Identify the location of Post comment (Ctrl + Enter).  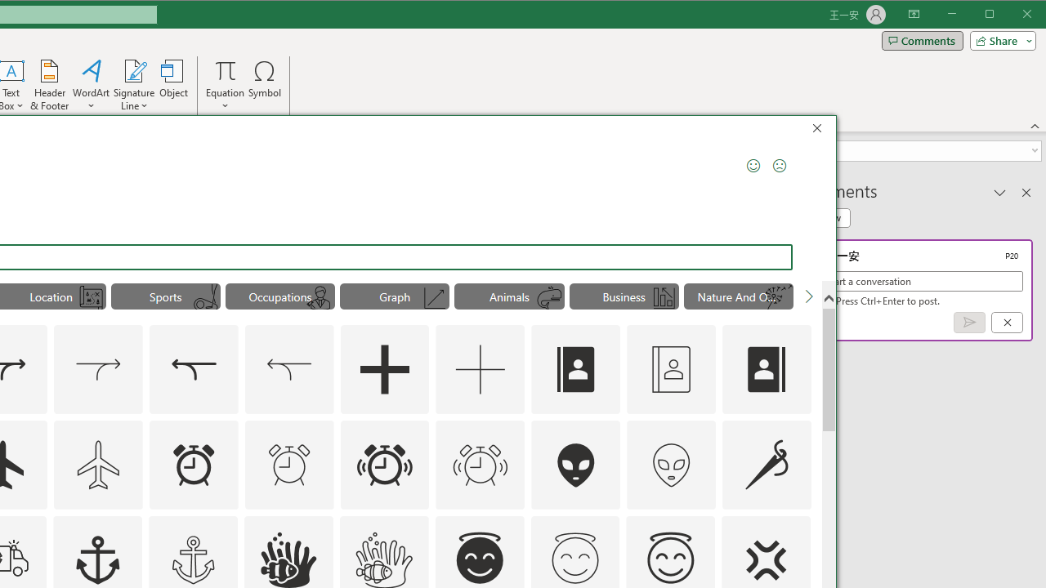
(969, 323).